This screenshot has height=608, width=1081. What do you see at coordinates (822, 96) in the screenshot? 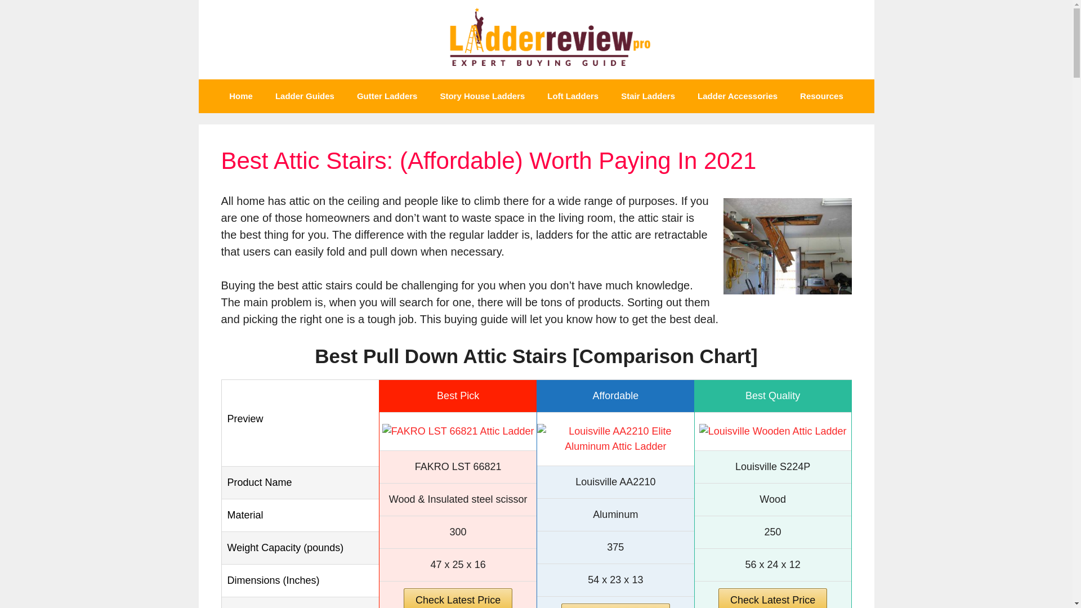
I see `Resources` at bounding box center [822, 96].